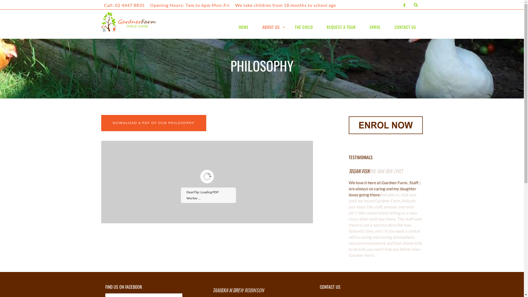 This screenshot has width=528, height=297. I want to click on DOWNLOAD A PDF OF OUR PHILOSOPHY, so click(154, 123).